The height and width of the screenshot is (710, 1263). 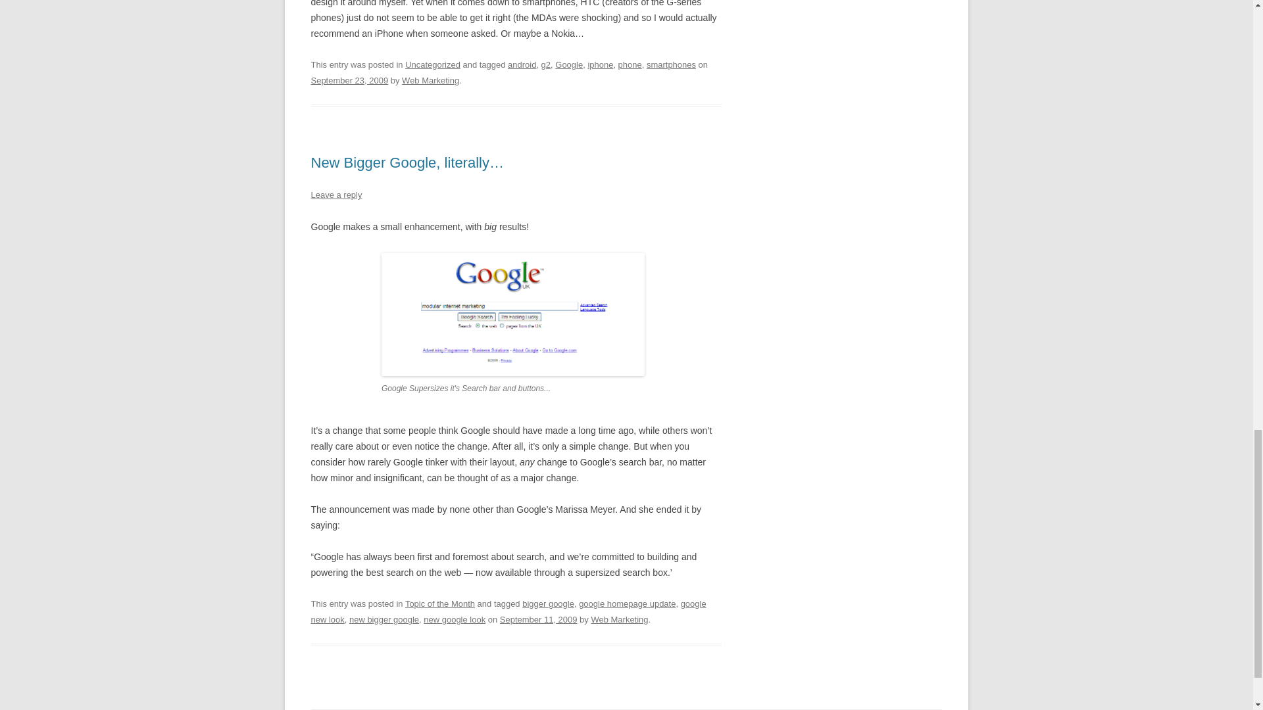 What do you see at coordinates (439, 603) in the screenshot?
I see `View all posts in Topic of the Month` at bounding box center [439, 603].